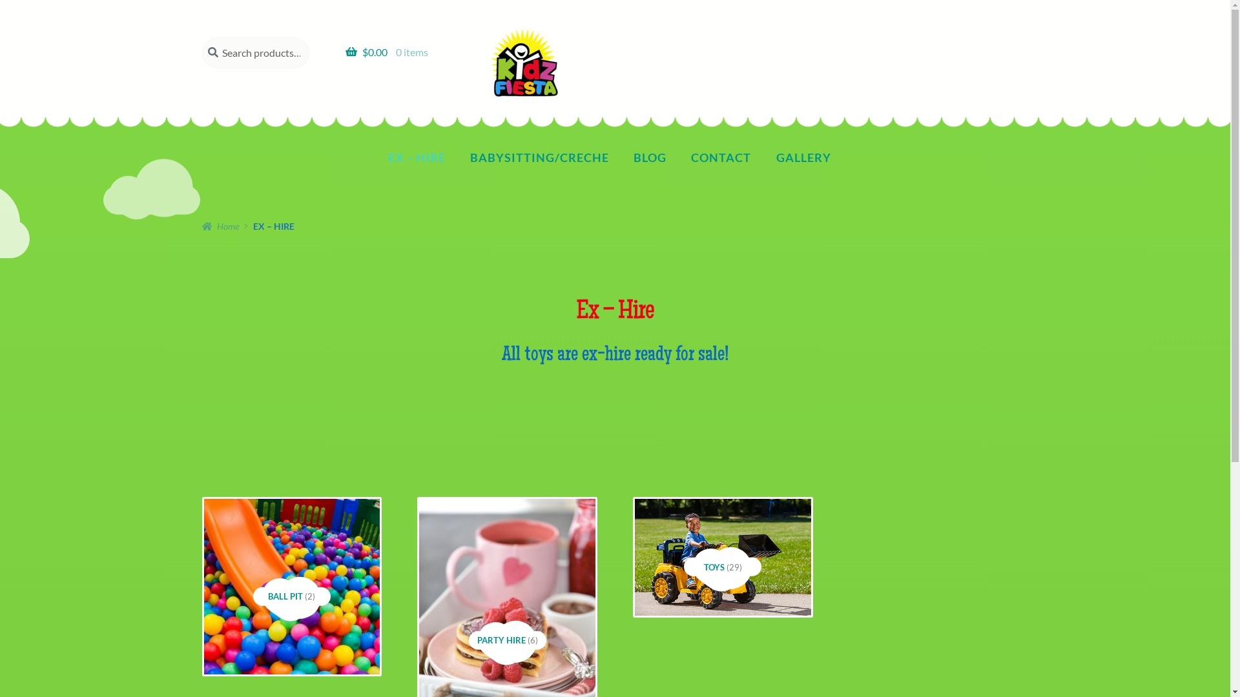 This screenshot has width=1240, height=697. Describe the element at coordinates (803, 157) in the screenshot. I see `GALLERY` at that location.